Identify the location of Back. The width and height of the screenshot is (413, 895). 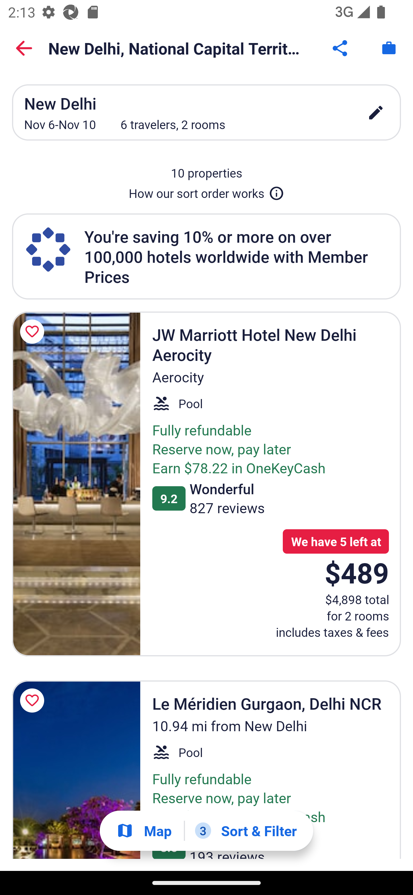
(24, 48).